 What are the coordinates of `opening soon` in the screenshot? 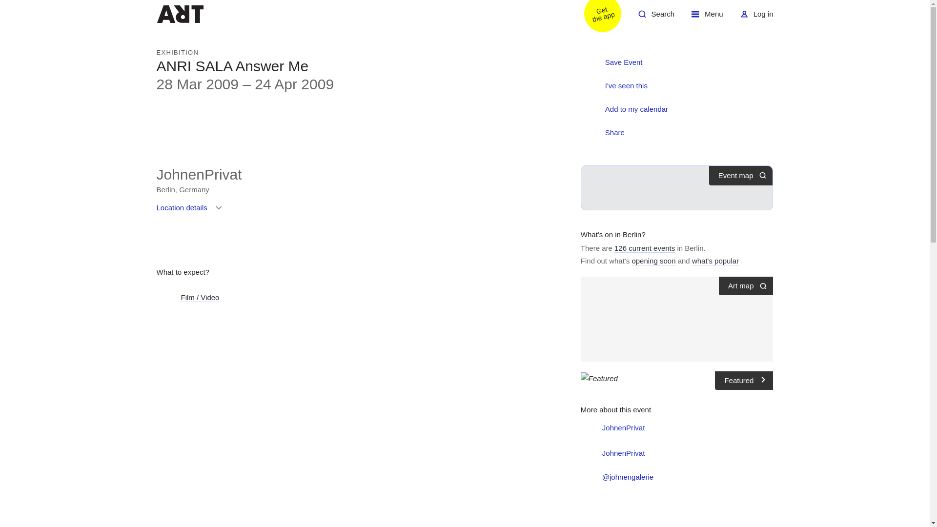 It's located at (199, 174).